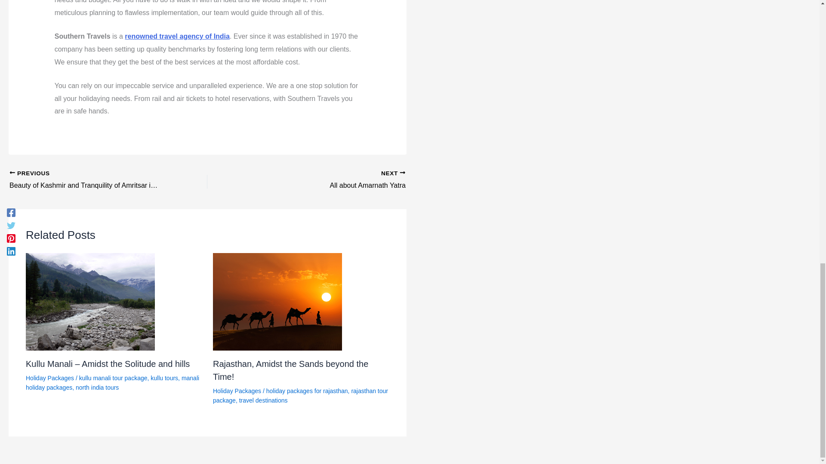 This screenshot has height=464, width=826. Describe the element at coordinates (112, 382) in the screenshot. I see `manali holiday packages` at that location.